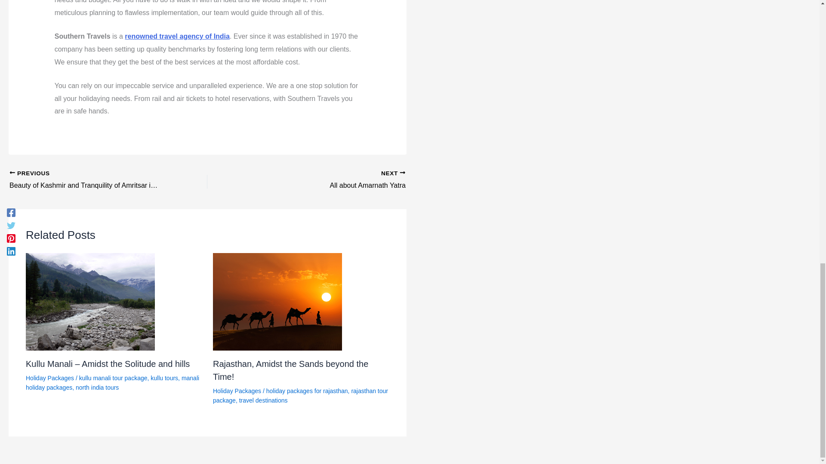 This screenshot has height=464, width=826. Describe the element at coordinates (112, 382) in the screenshot. I see `manali holiday packages` at that location.